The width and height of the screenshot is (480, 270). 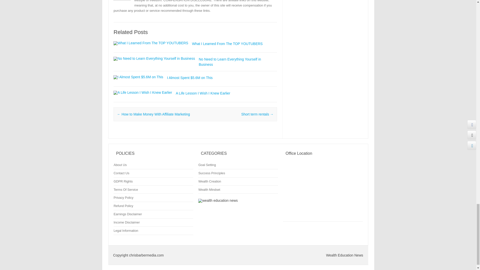 What do you see at coordinates (203, 93) in the screenshot?
I see `A Life Lesson I Wish I Knew Earlier` at bounding box center [203, 93].